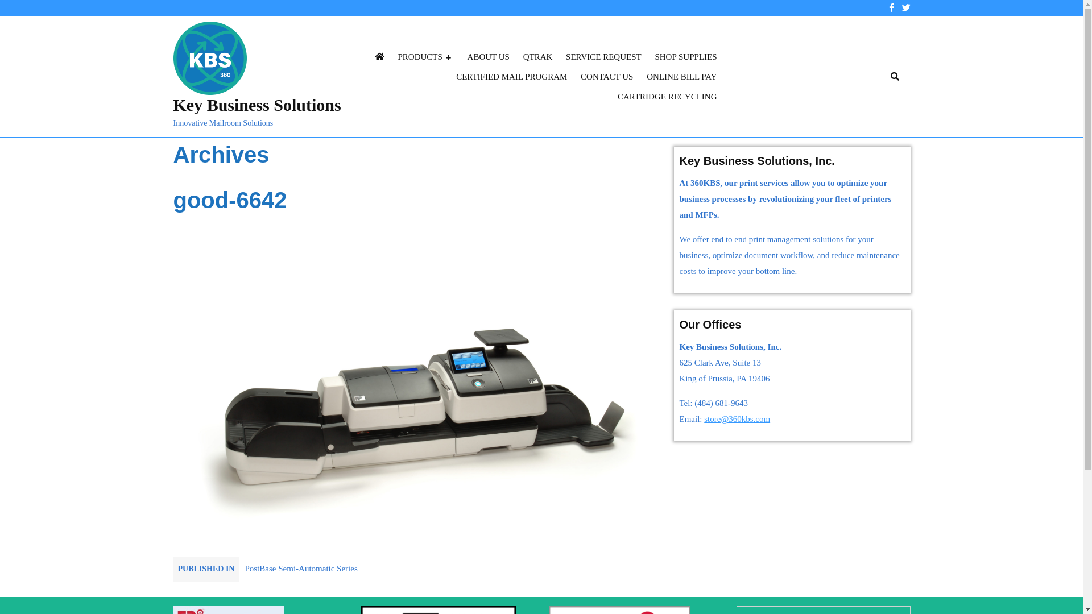 This screenshot has width=1092, height=614. I want to click on Key Business Solutions, so click(257, 105).